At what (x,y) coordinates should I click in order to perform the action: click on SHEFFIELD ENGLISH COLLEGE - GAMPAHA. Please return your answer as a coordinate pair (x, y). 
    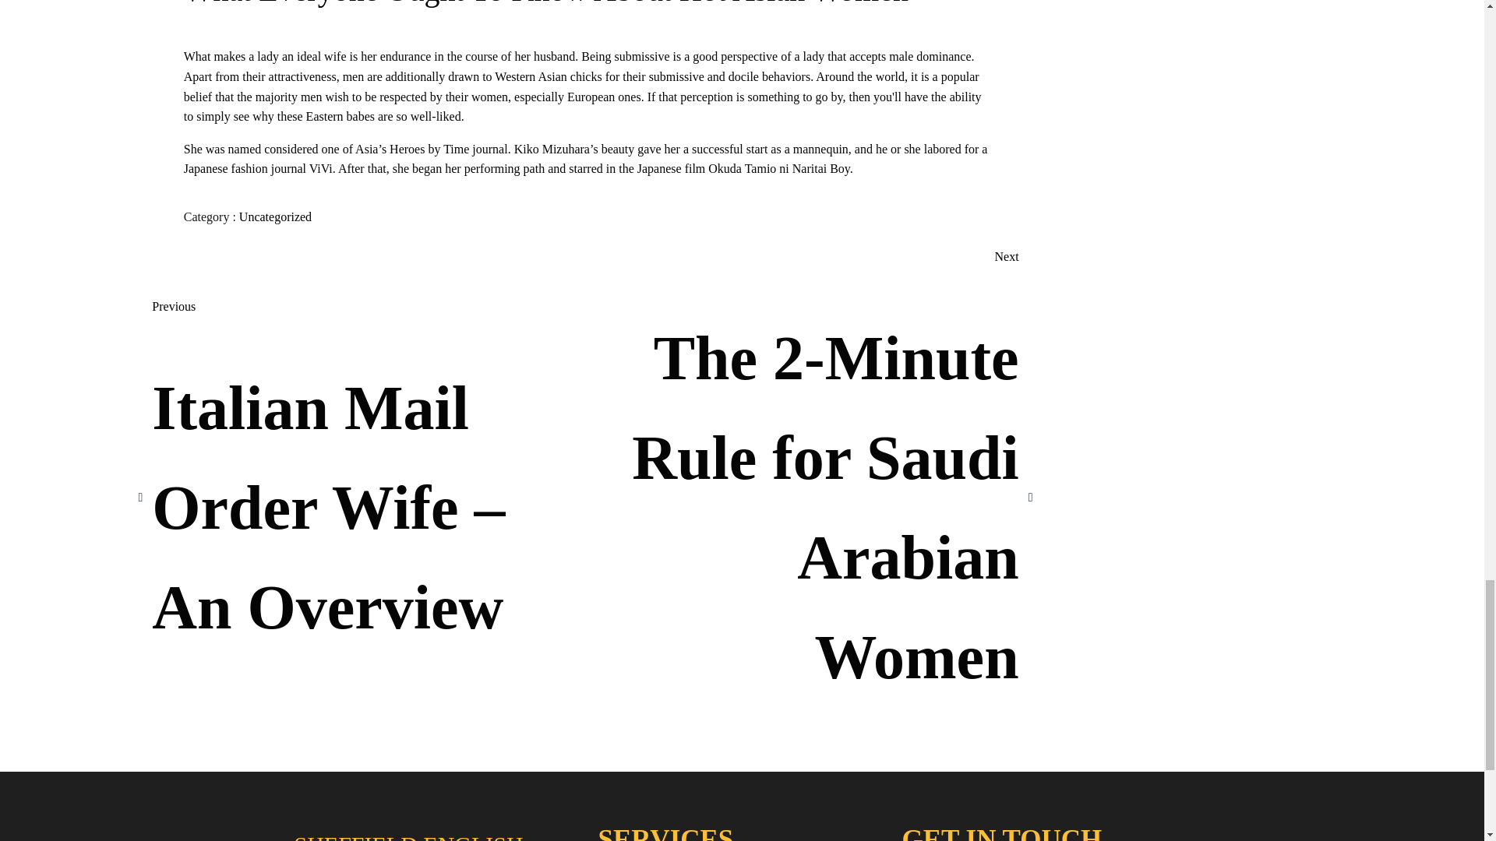
    Looking at the image, I should click on (438, 833).